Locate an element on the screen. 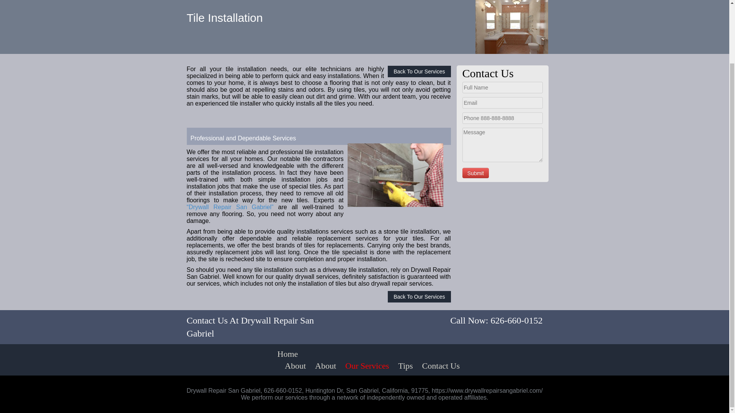 This screenshot has width=735, height=413. Contact Us is located at coordinates (441, 366).